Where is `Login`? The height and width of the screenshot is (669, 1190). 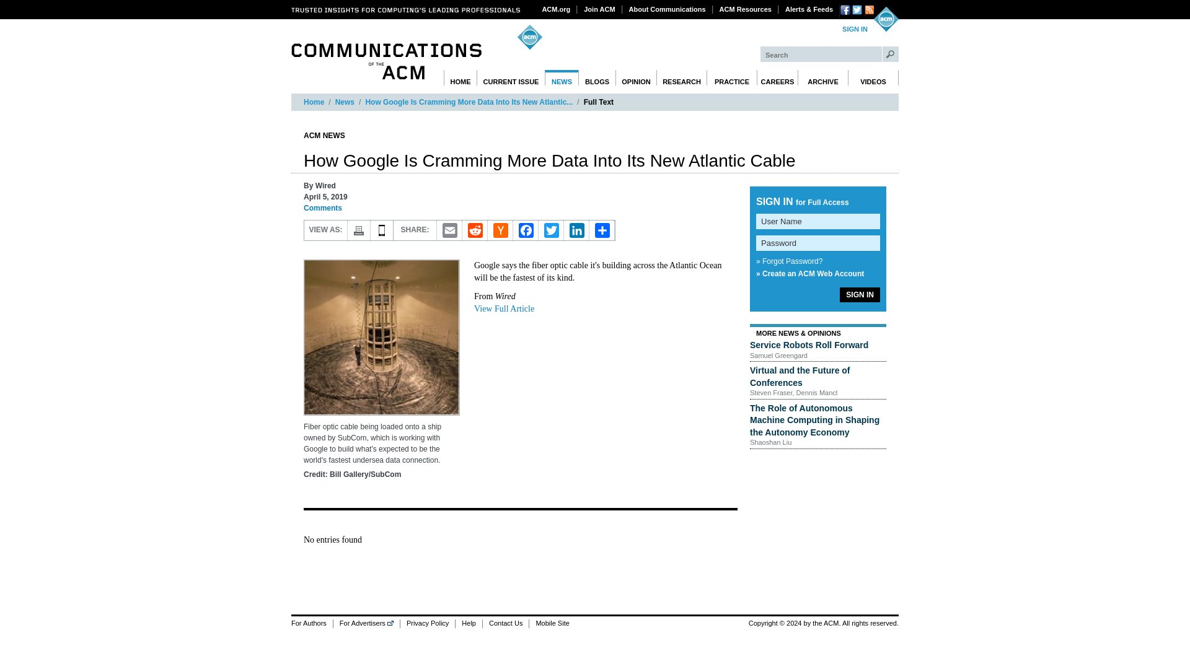 Login is located at coordinates (855, 30).